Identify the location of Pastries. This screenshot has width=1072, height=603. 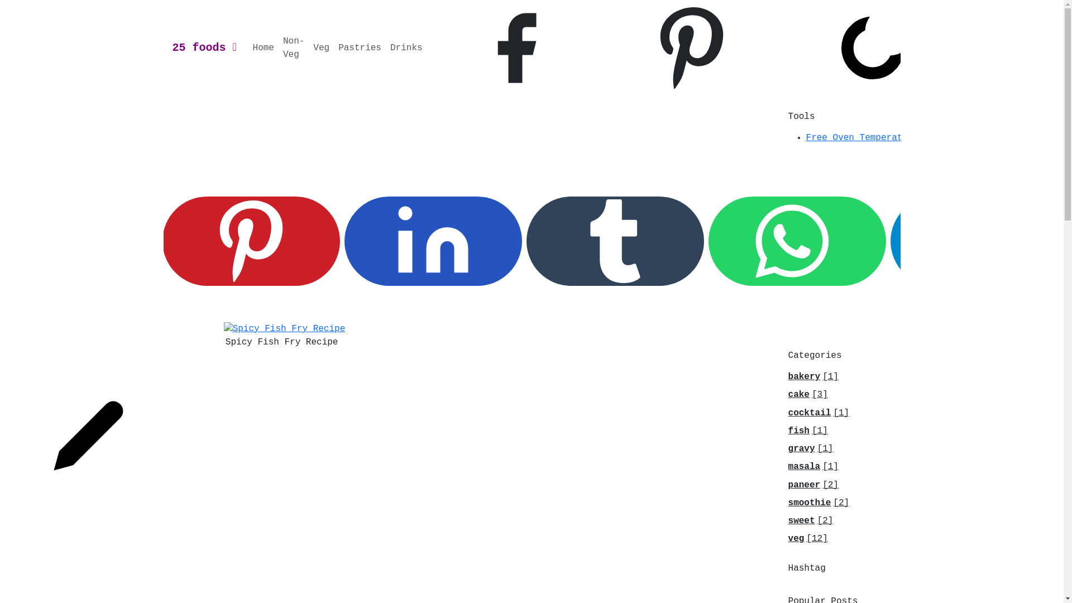
(360, 48).